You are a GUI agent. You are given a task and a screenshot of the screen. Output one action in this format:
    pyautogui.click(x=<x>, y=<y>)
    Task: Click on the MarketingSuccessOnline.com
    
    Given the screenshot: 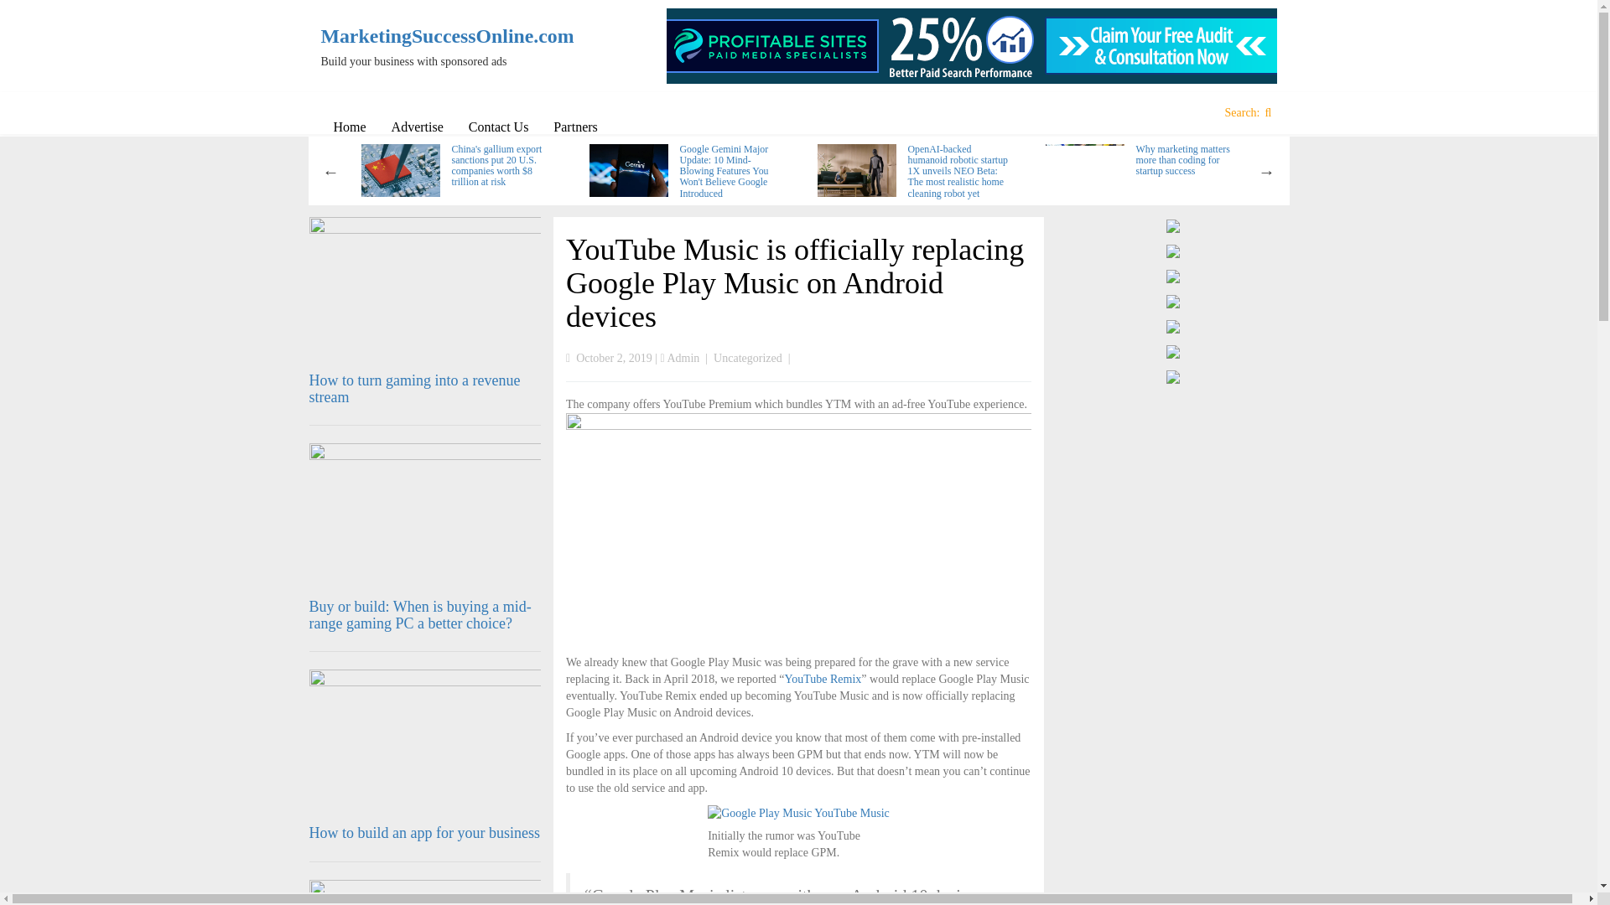 What is the action you would take?
    pyautogui.click(x=431, y=36)
    